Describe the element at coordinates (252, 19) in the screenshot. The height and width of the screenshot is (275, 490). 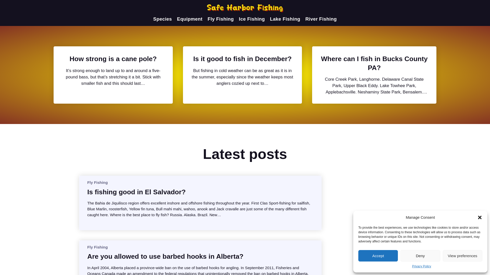
I see `Ice Fishing` at that location.